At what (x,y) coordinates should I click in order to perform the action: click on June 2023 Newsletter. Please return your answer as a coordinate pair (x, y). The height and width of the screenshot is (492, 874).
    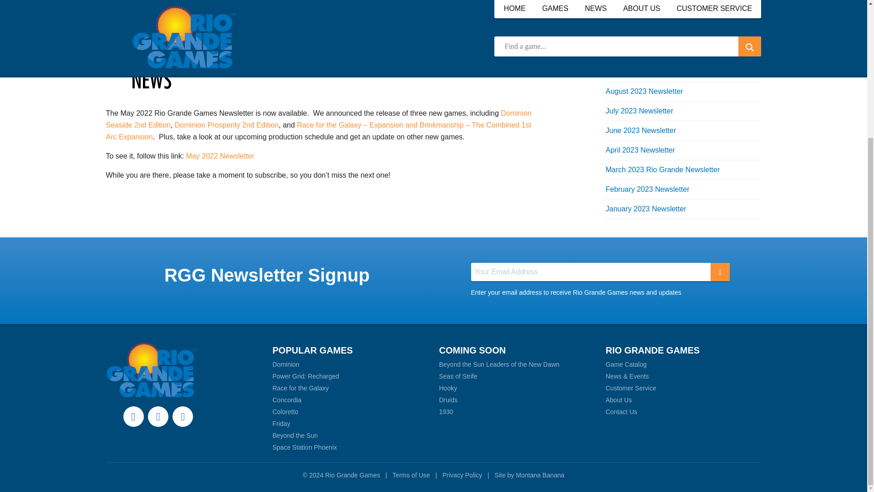
    Looking at the image, I should click on (640, 130).